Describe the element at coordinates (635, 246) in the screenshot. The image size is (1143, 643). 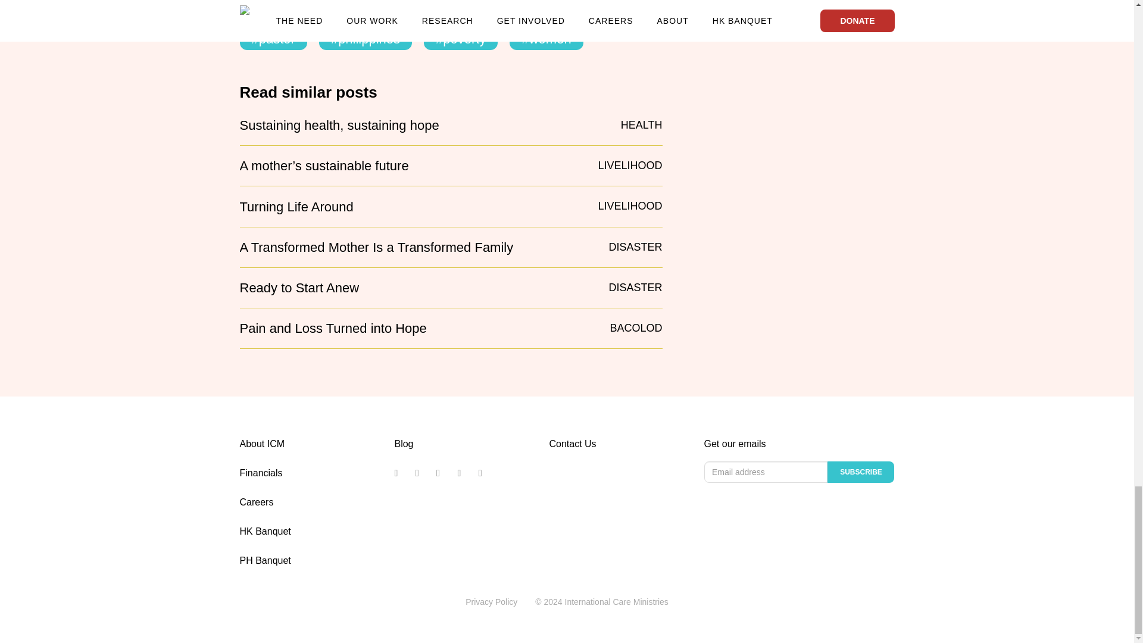
I see `DISASTER` at that location.